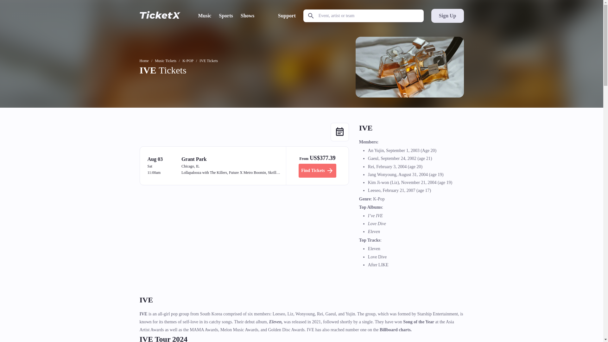 The width and height of the screenshot is (608, 342). I want to click on Shows, so click(248, 16).